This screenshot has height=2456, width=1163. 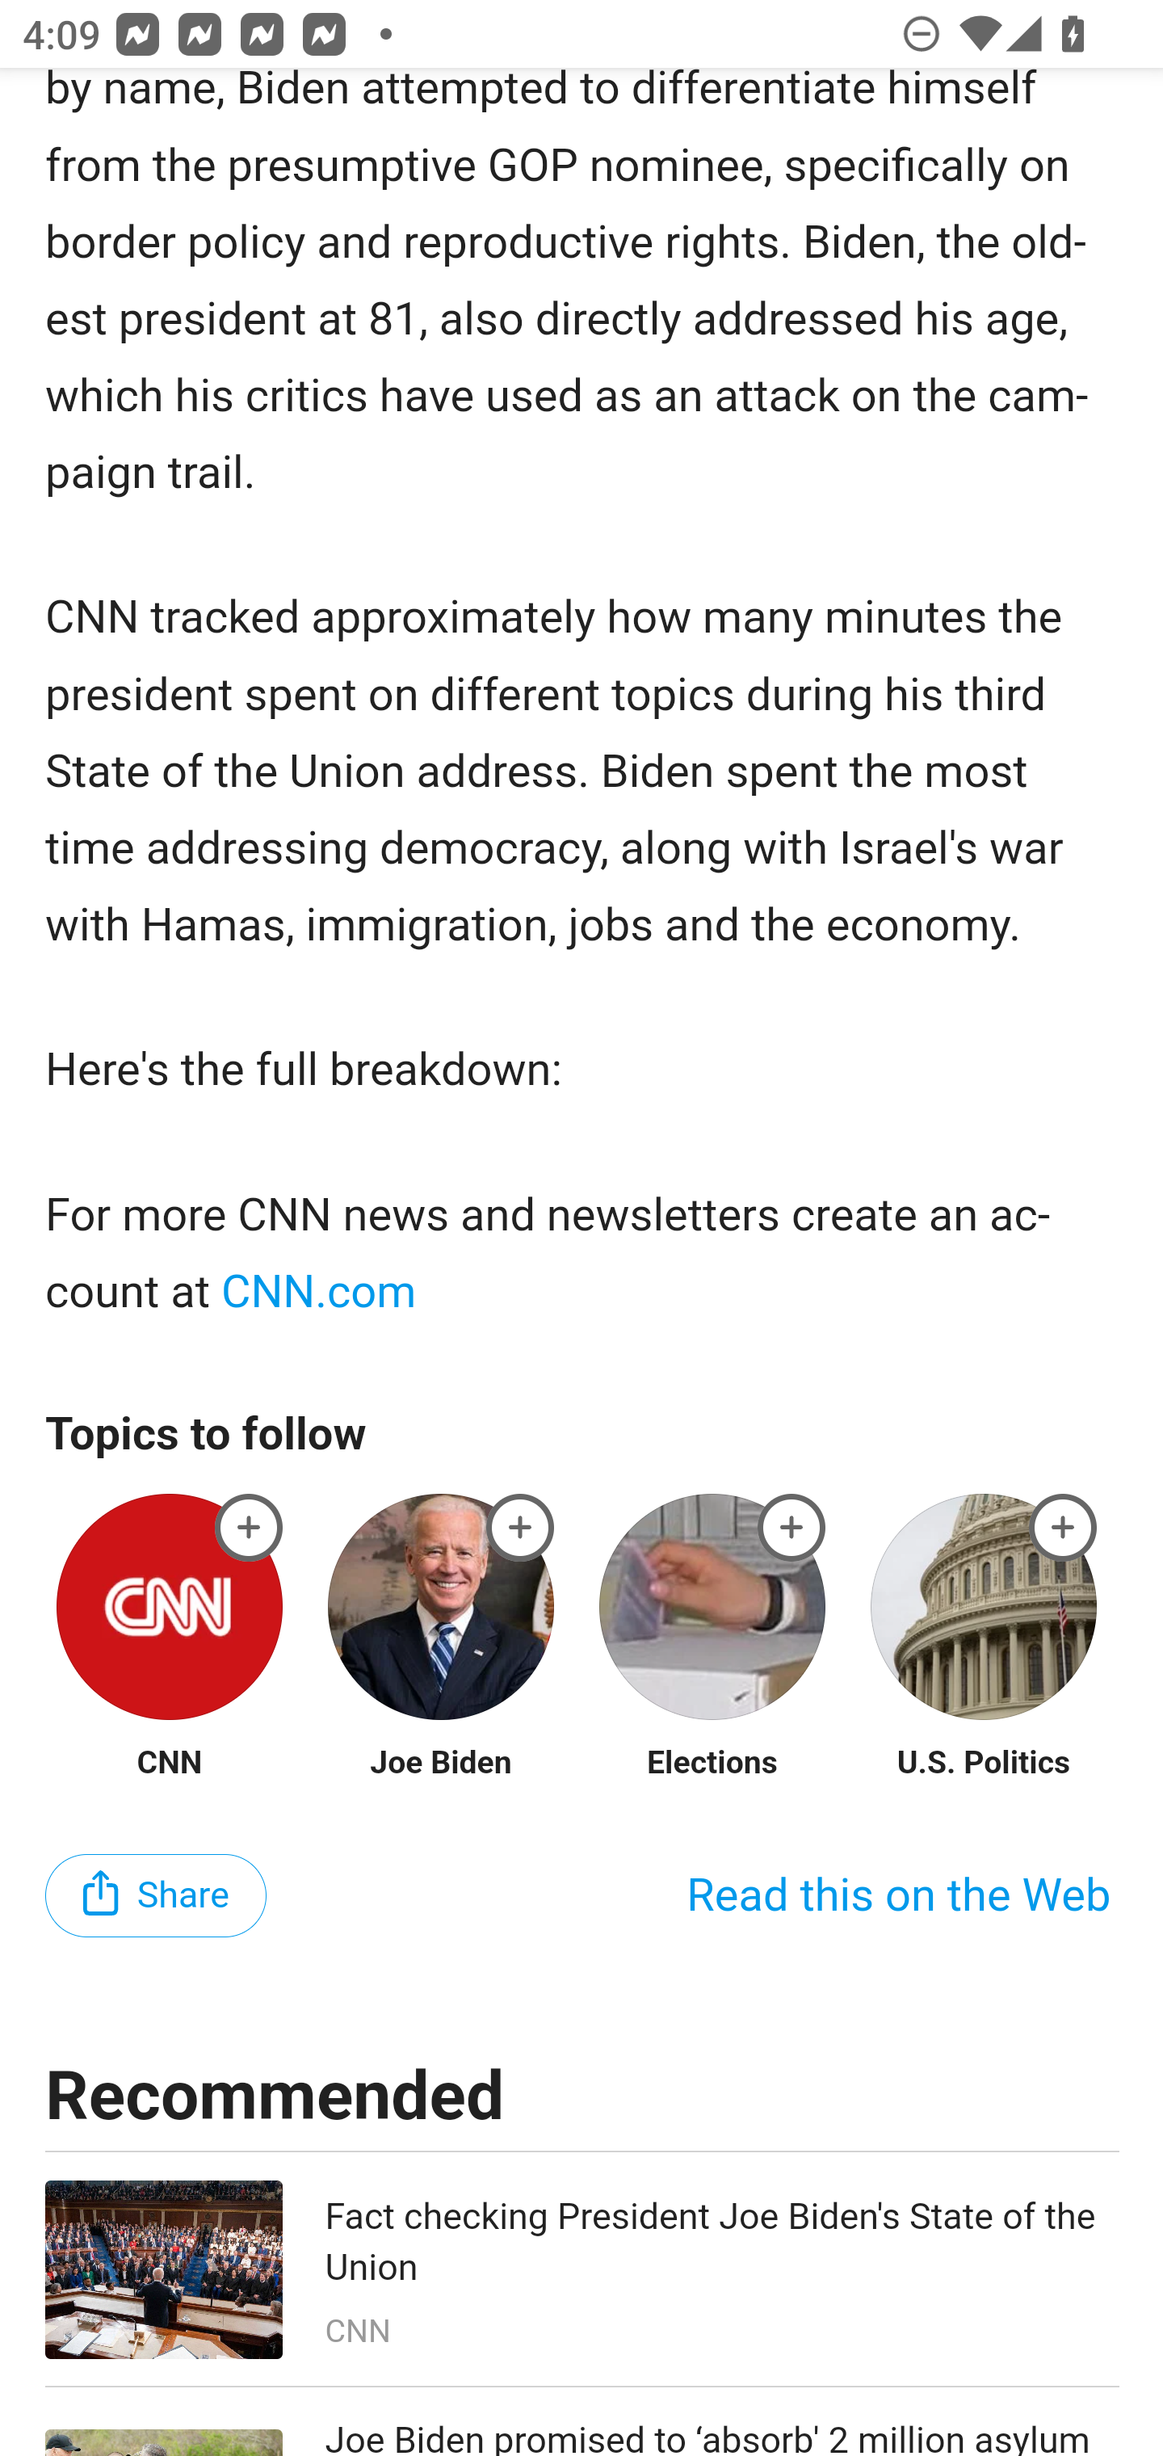 I want to click on Joe Biden, so click(x=441, y=1764).